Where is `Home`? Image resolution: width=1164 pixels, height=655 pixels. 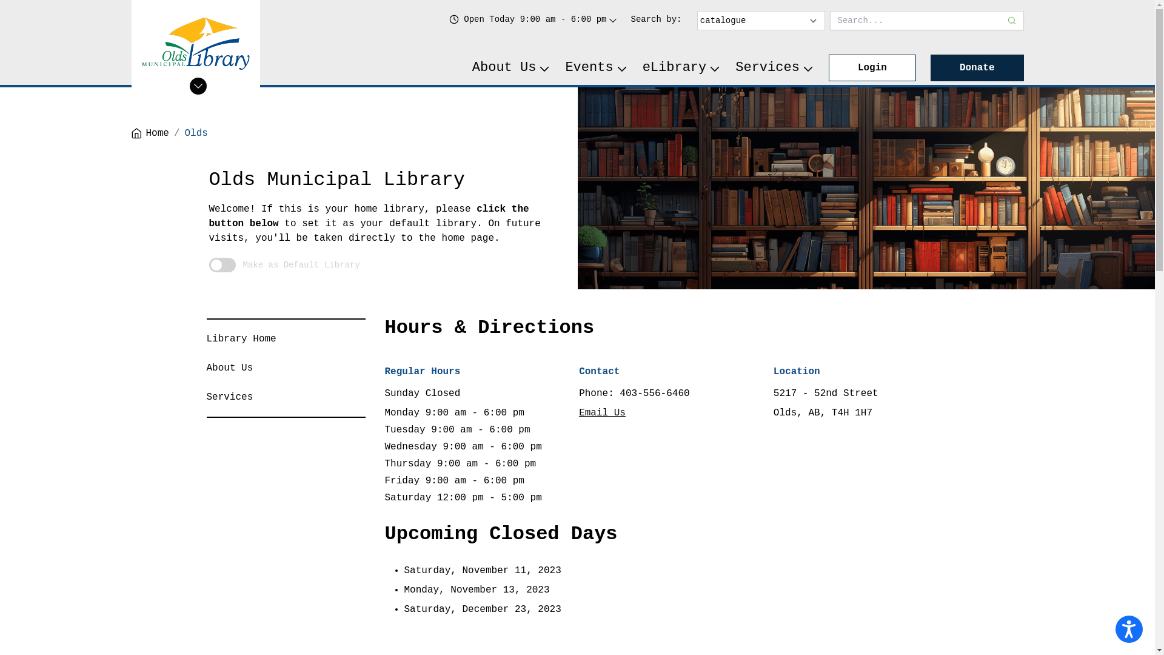 Home is located at coordinates (150, 133).